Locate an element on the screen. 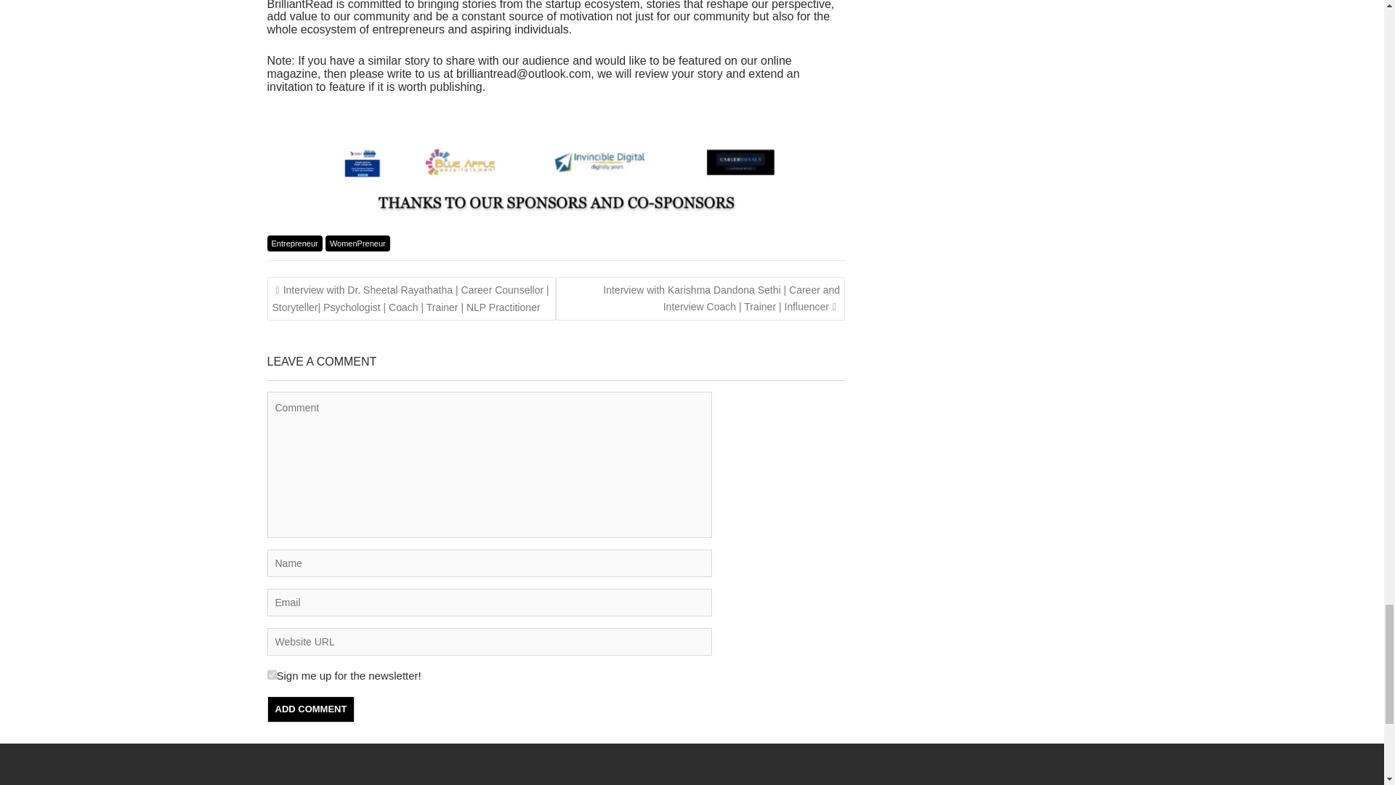  WomenPreneur is located at coordinates (357, 243).